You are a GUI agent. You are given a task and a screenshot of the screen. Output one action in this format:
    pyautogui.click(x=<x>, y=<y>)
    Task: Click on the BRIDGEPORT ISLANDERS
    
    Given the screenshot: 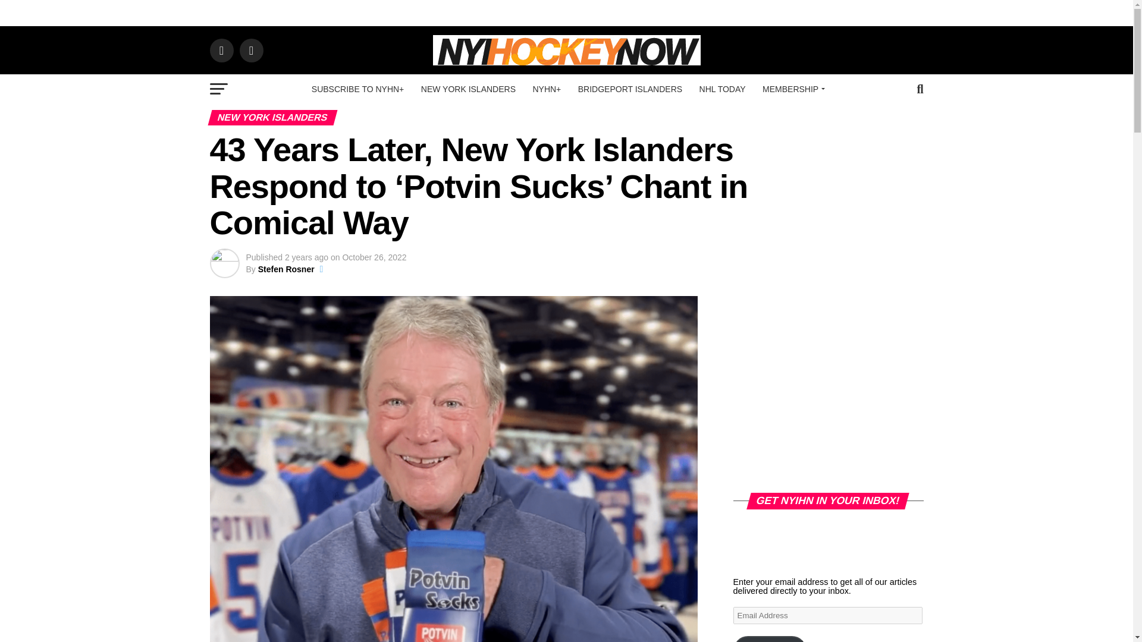 What is the action you would take?
    pyautogui.click(x=630, y=89)
    